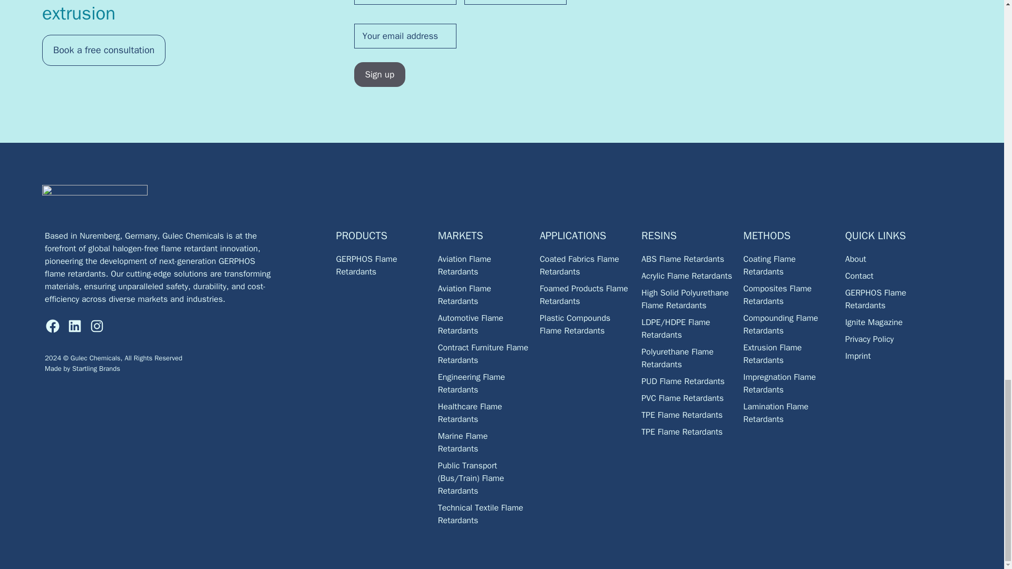  I want to click on Sign up, so click(379, 75).